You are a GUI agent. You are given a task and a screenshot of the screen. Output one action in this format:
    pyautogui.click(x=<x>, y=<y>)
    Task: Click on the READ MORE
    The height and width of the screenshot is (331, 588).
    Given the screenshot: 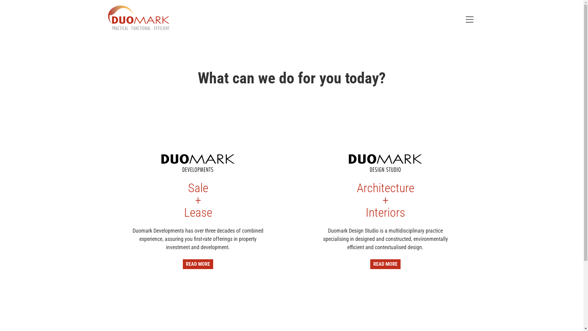 What is the action you would take?
    pyautogui.click(x=198, y=264)
    